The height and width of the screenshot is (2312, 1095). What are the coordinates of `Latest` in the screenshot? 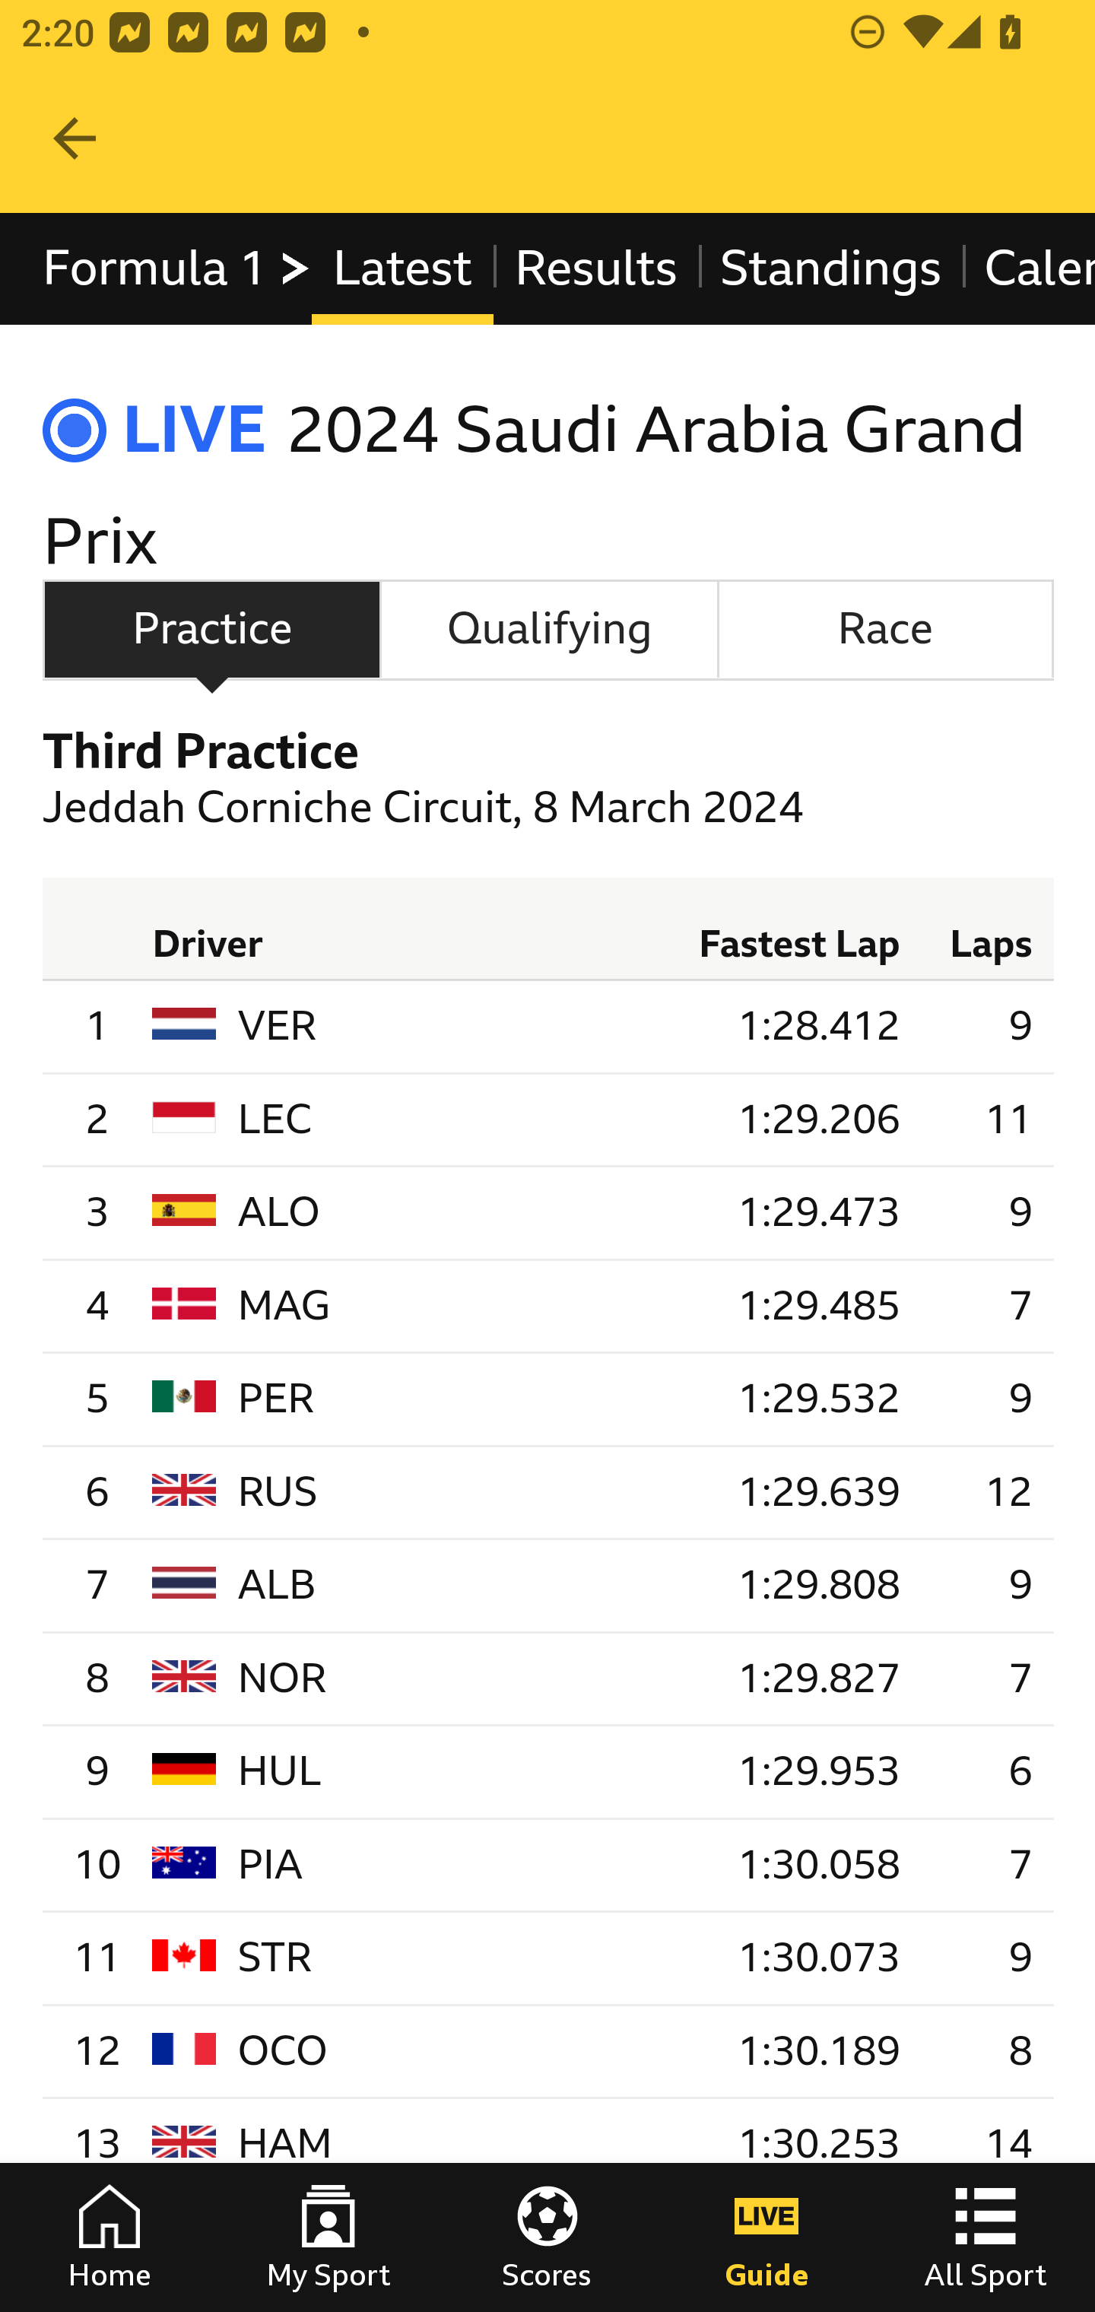 It's located at (401, 268).